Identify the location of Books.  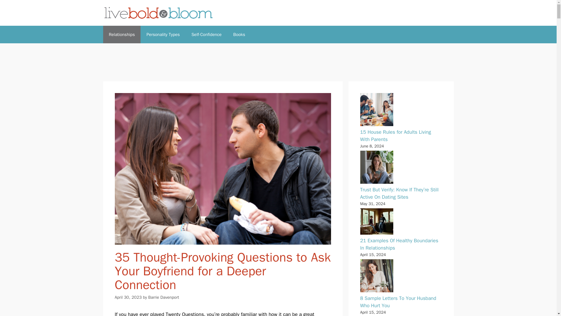
(239, 34).